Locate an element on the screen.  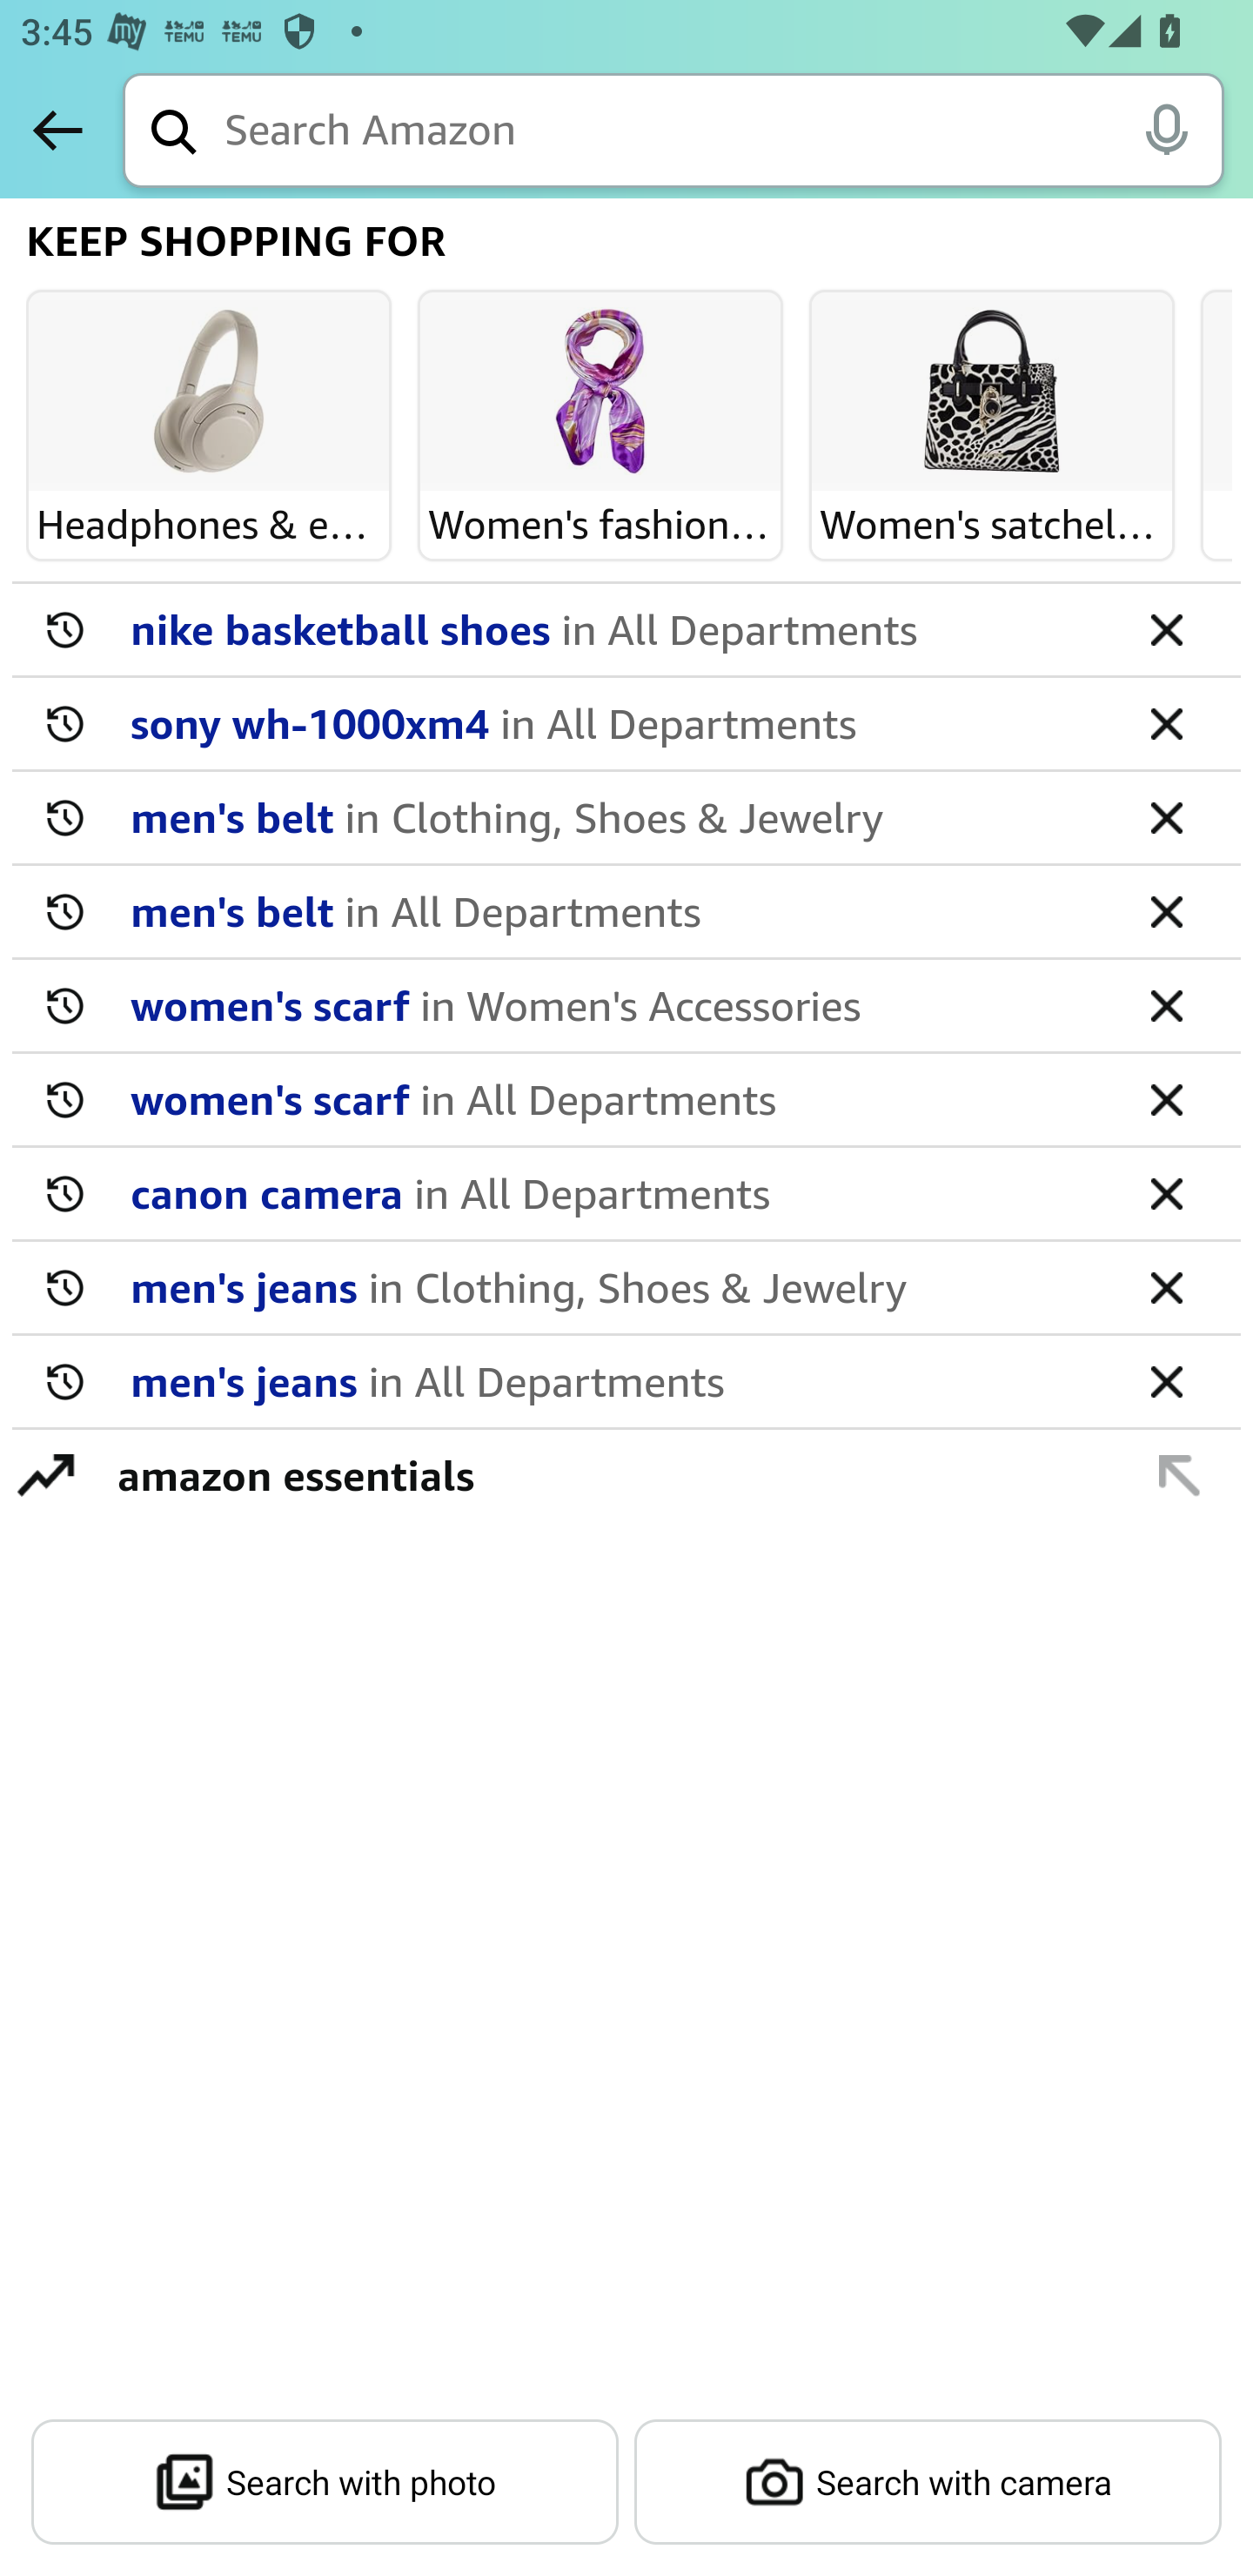
Search with camera is located at coordinates (928, 2482).